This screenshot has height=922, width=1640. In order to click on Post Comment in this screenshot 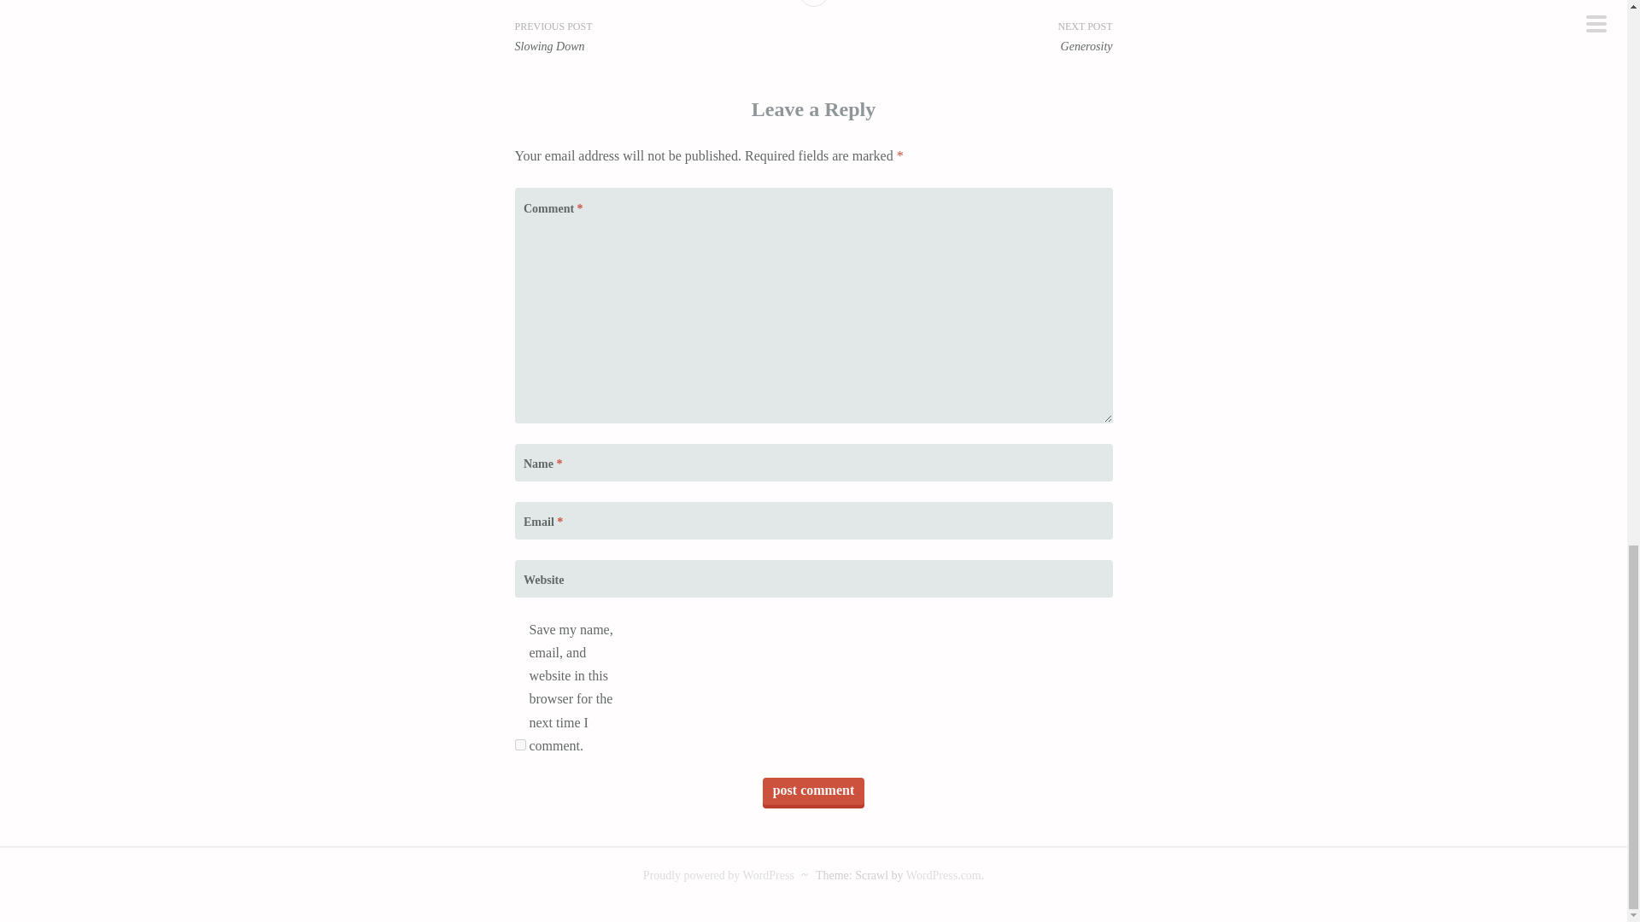, I will do `click(813, 791)`.